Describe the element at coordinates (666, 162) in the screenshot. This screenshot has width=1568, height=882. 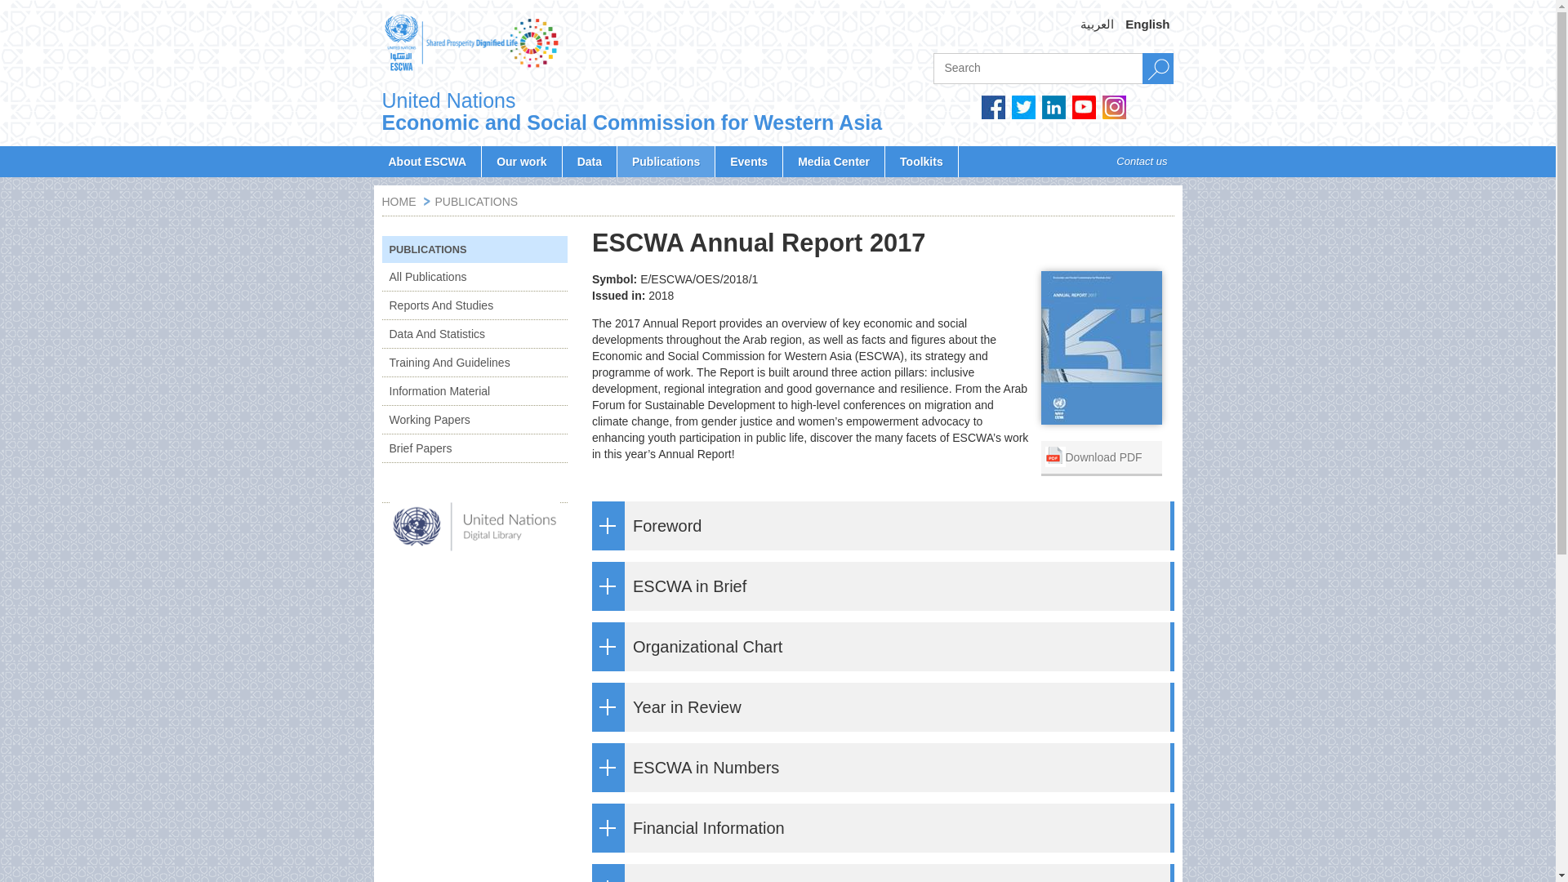
I see `Publications` at that location.